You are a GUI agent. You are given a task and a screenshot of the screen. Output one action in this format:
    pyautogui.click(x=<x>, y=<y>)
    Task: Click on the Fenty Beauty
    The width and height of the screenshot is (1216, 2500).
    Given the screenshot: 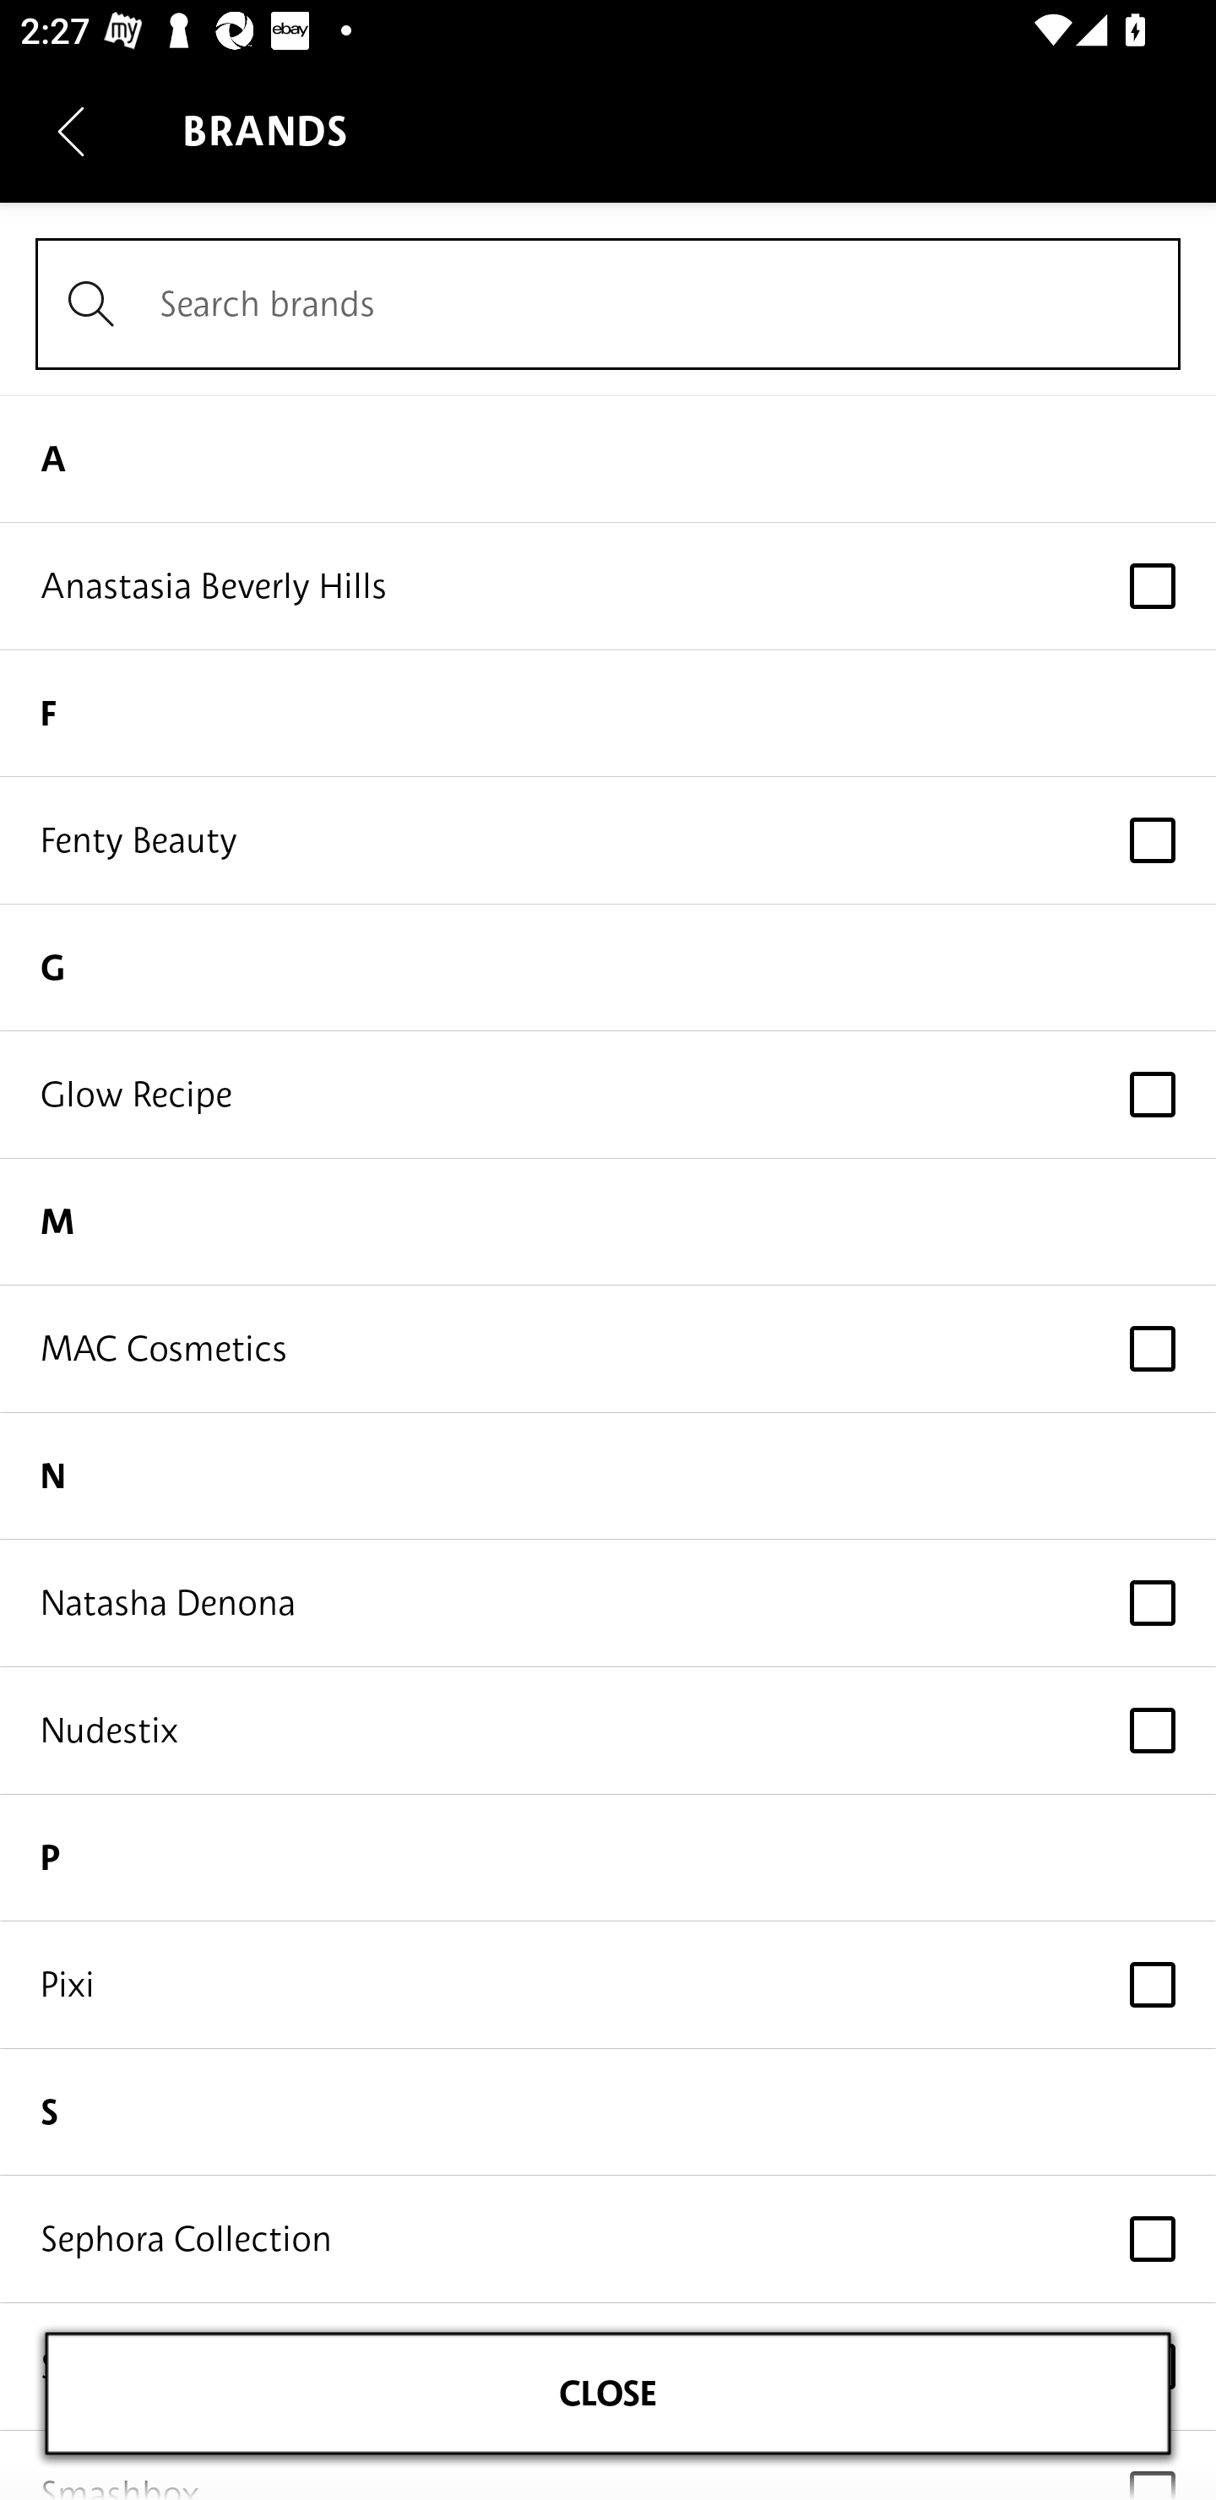 What is the action you would take?
    pyautogui.click(x=608, y=840)
    